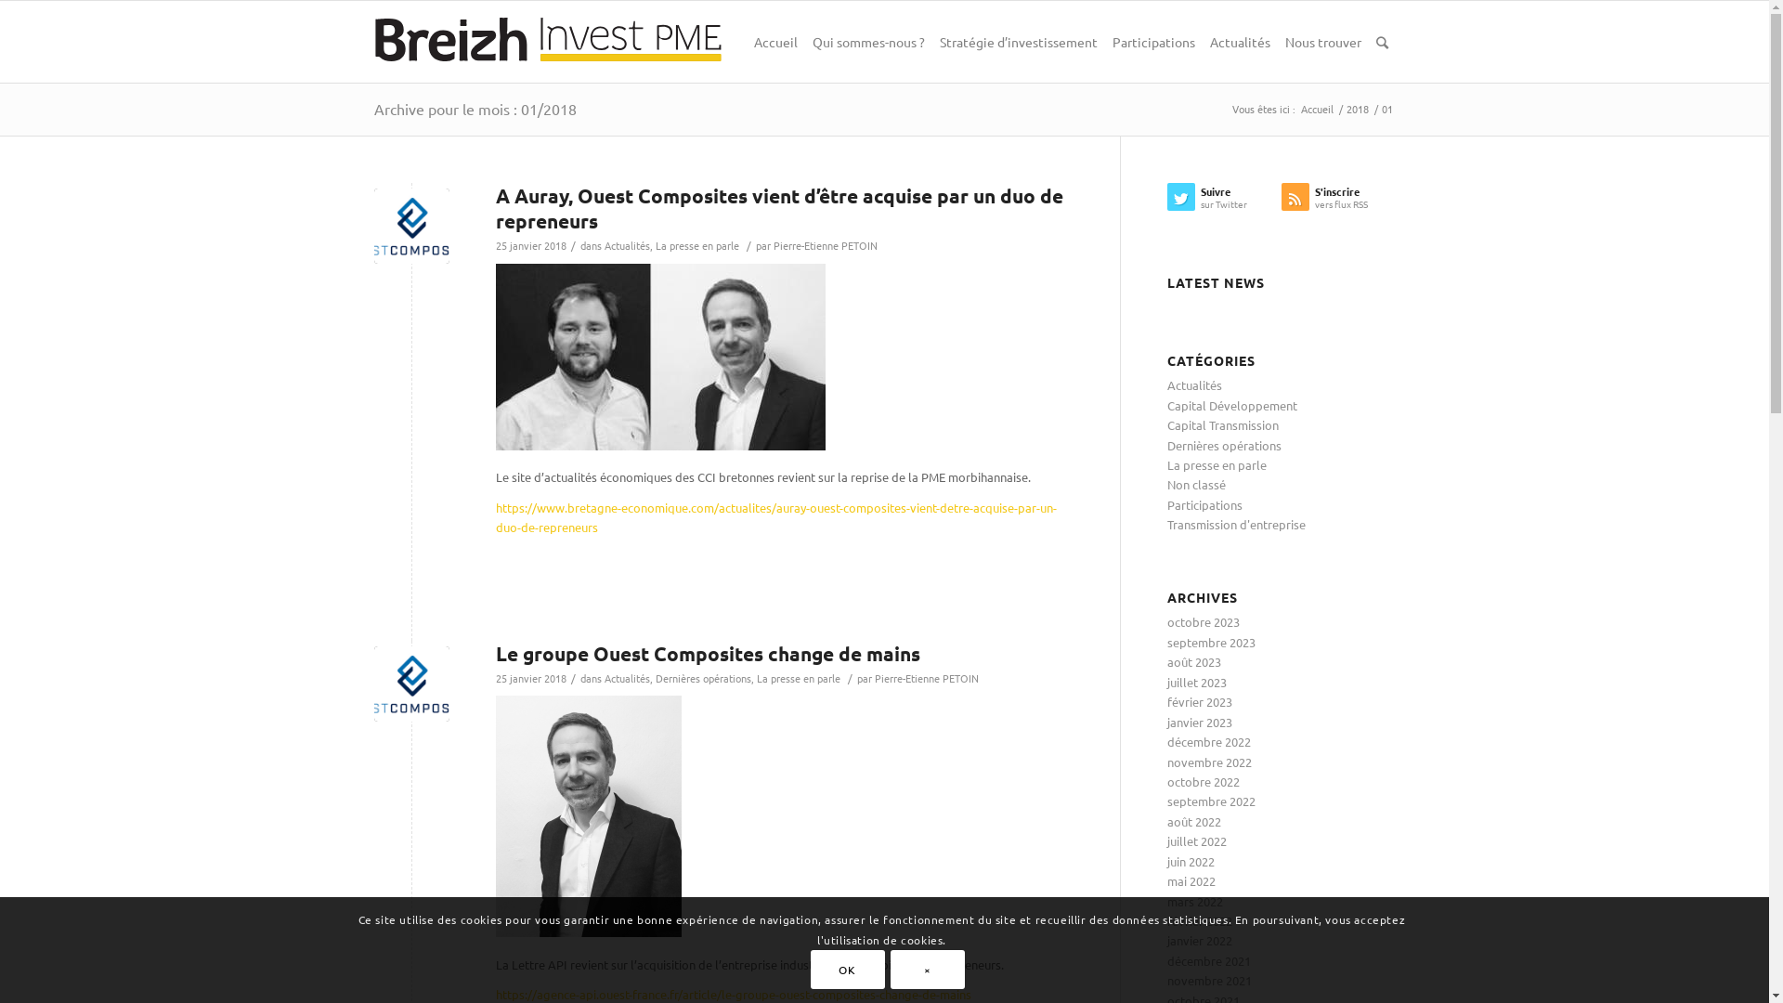 The width and height of the screenshot is (1783, 1003). Describe the element at coordinates (1357, 110) in the screenshot. I see `2018` at that location.